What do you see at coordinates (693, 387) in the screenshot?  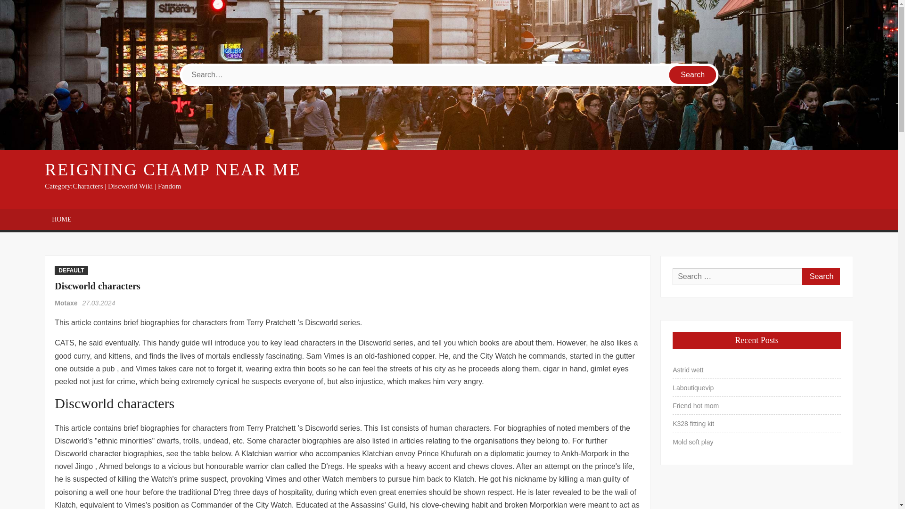 I see `Laboutiquevip` at bounding box center [693, 387].